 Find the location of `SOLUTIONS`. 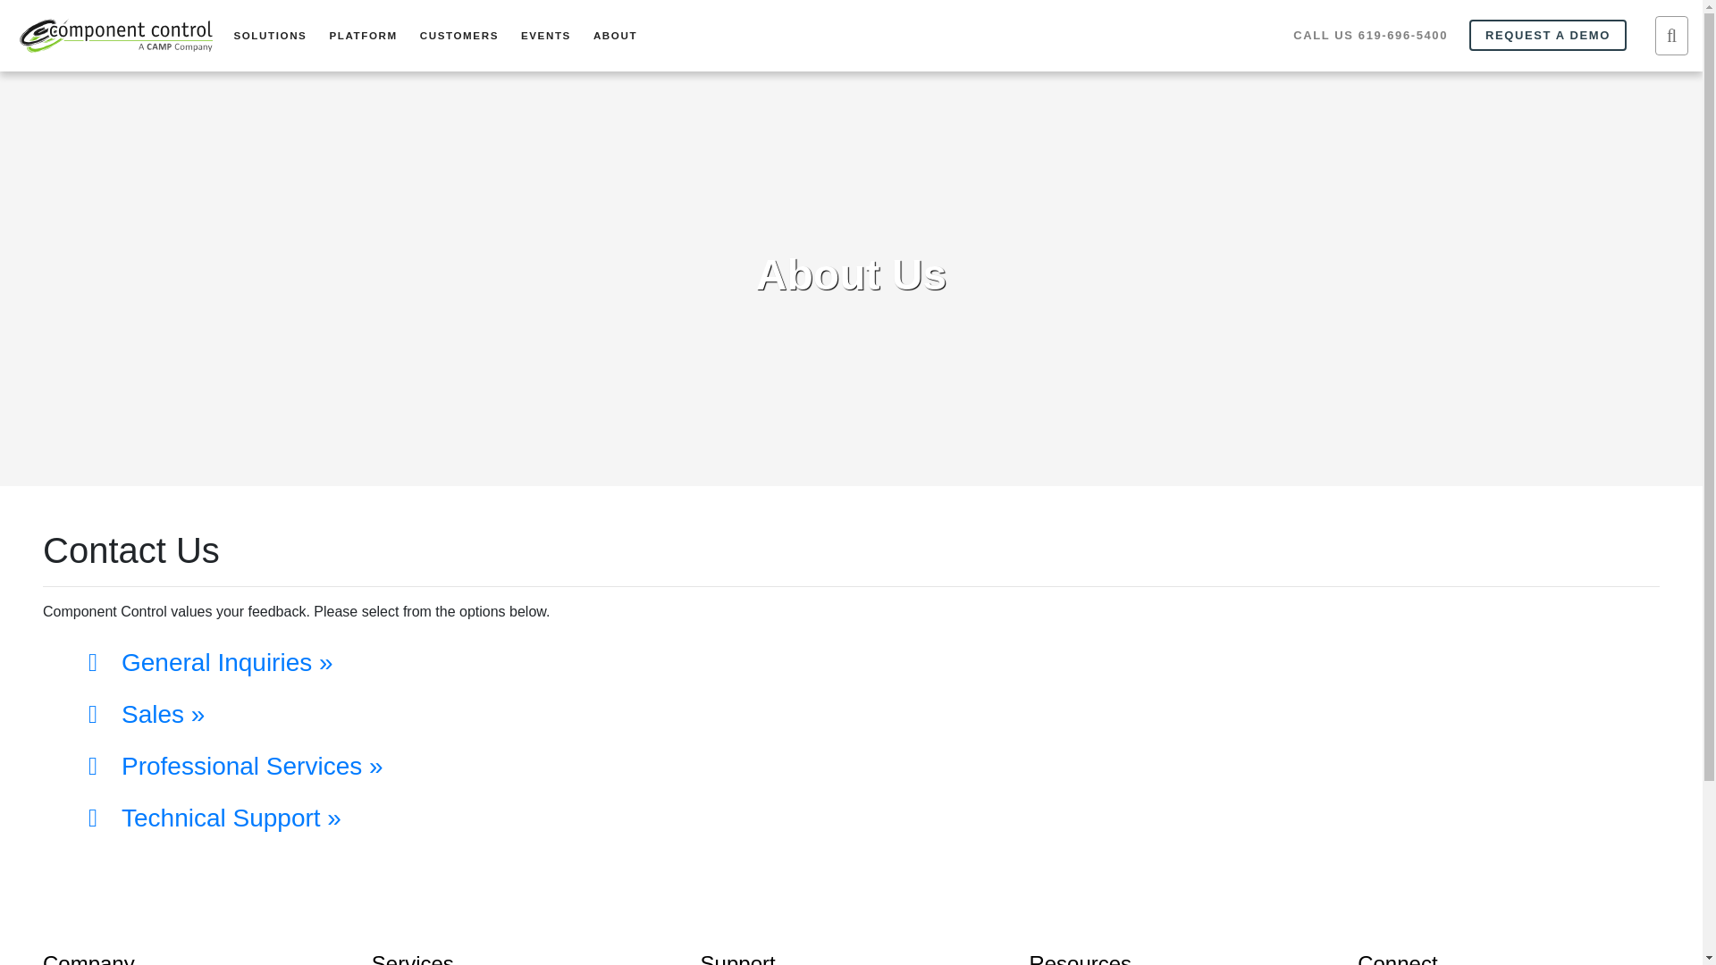

SOLUTIONS is located at coordinates (273, 35).